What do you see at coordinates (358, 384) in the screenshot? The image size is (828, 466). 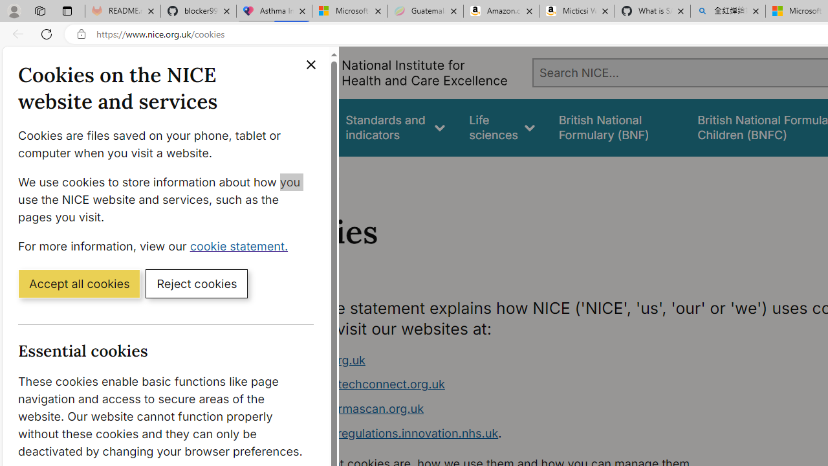 I see `www.healthtechconnect.org.uk` at bounding box center [358, 384].